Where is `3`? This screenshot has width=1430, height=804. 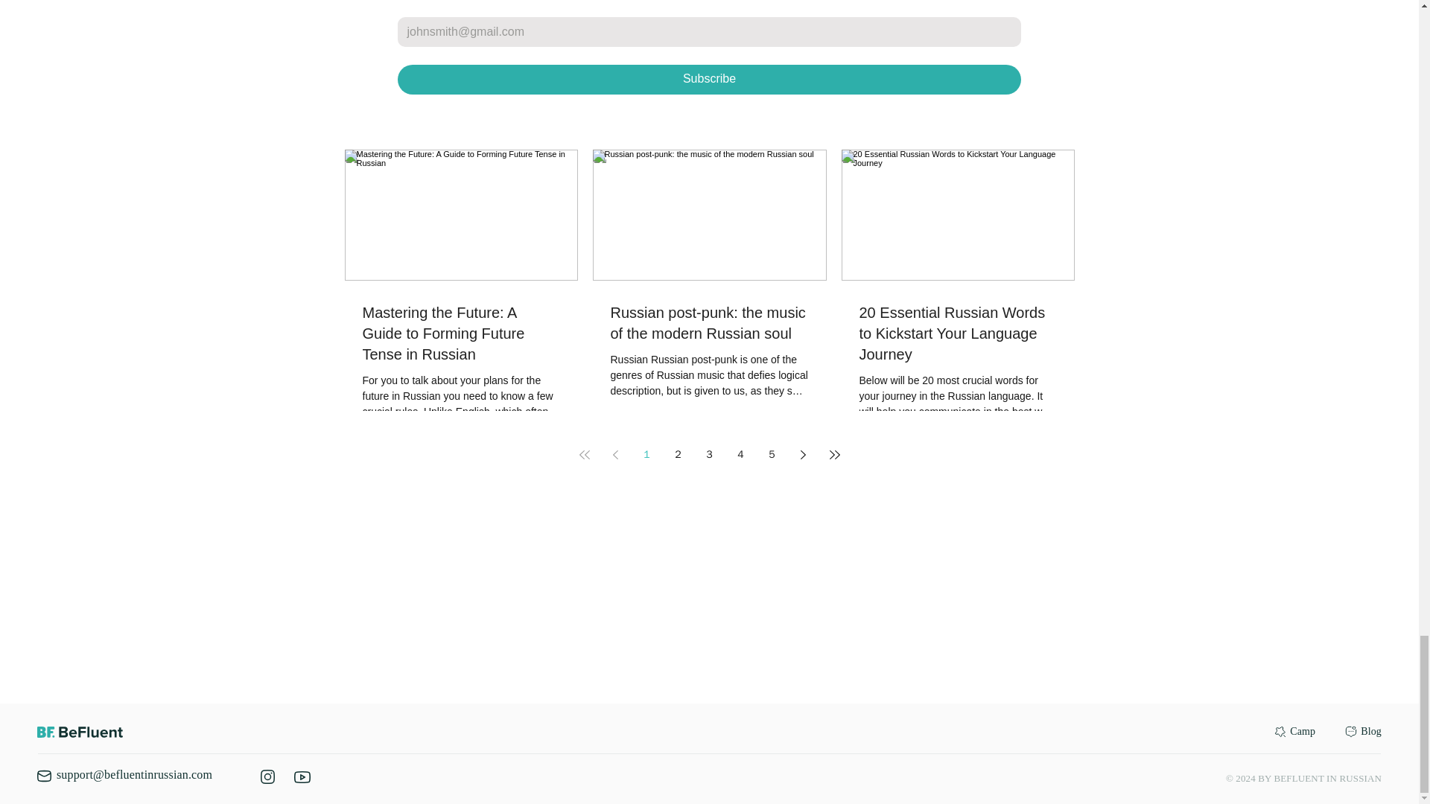
3 is located at coordinates (708, 454).